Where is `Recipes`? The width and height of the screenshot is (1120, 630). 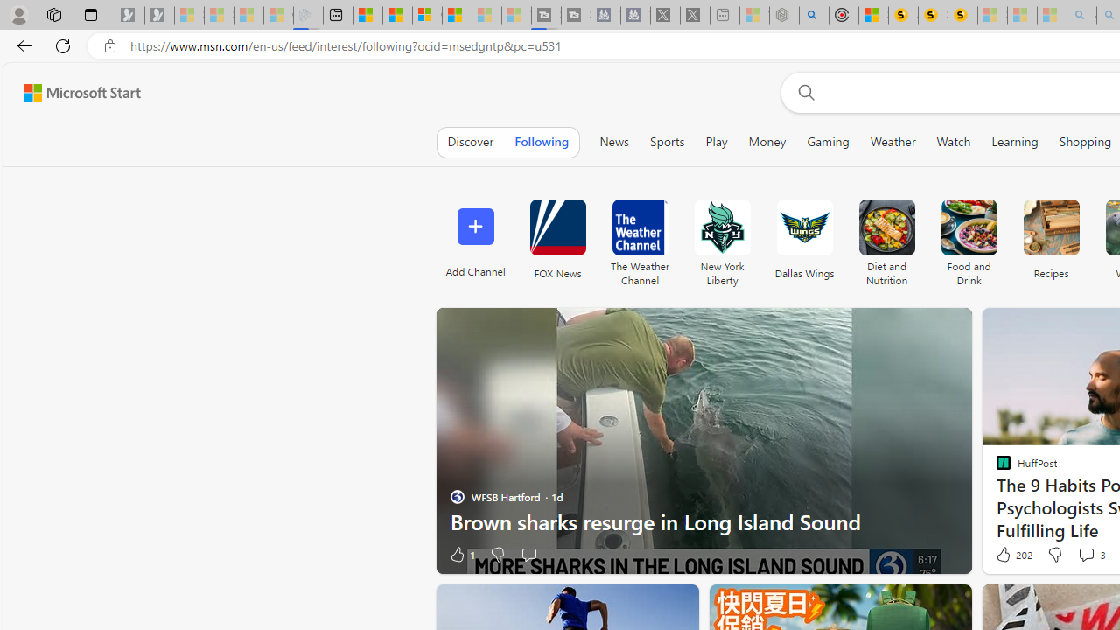
Recipes is located at coordinates (1050, 238).